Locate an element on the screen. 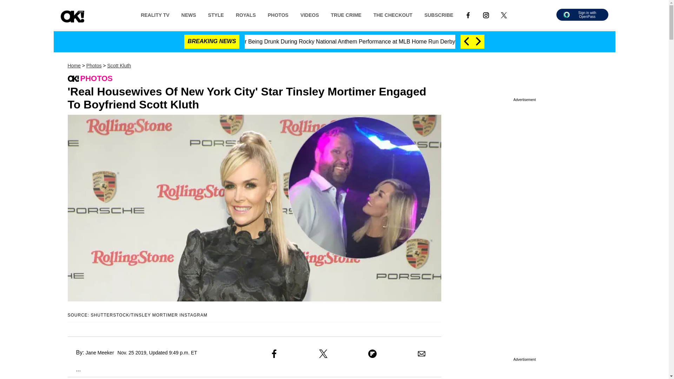  REALITY TV is located at coordinates (155, 14).